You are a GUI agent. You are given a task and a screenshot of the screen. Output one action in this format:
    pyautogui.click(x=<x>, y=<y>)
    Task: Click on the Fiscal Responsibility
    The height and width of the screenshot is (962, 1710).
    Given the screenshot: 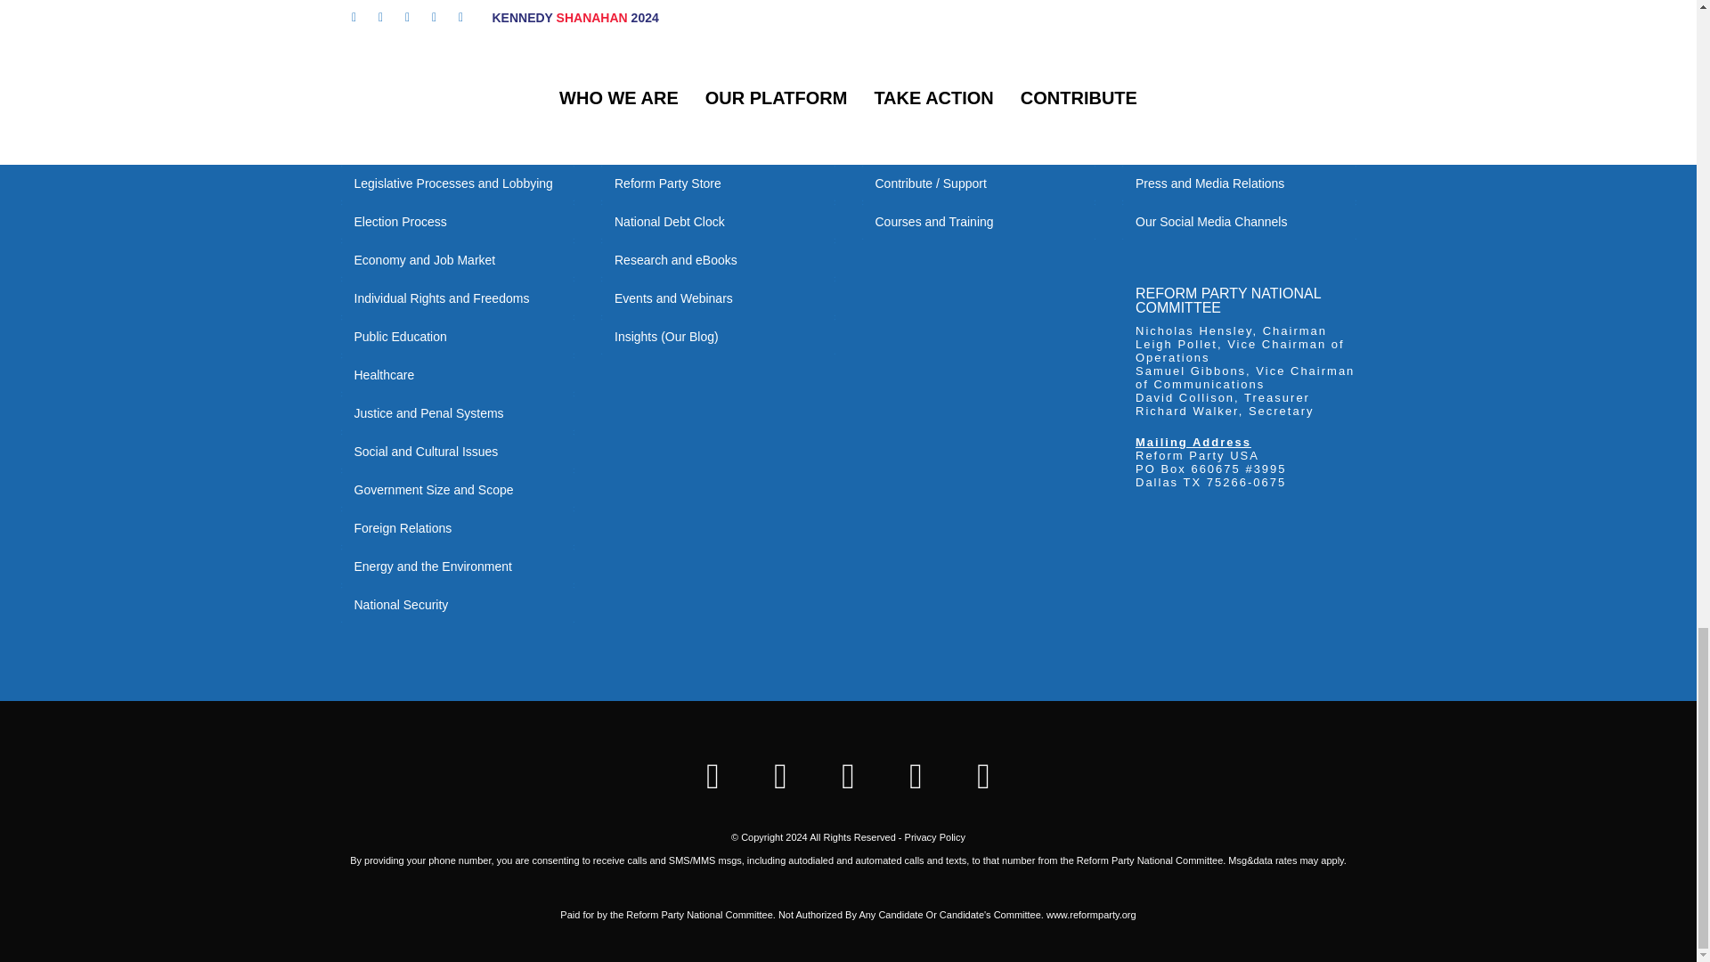 What is the action you would take?
    pyautogui.click(x=458, y=107)
    